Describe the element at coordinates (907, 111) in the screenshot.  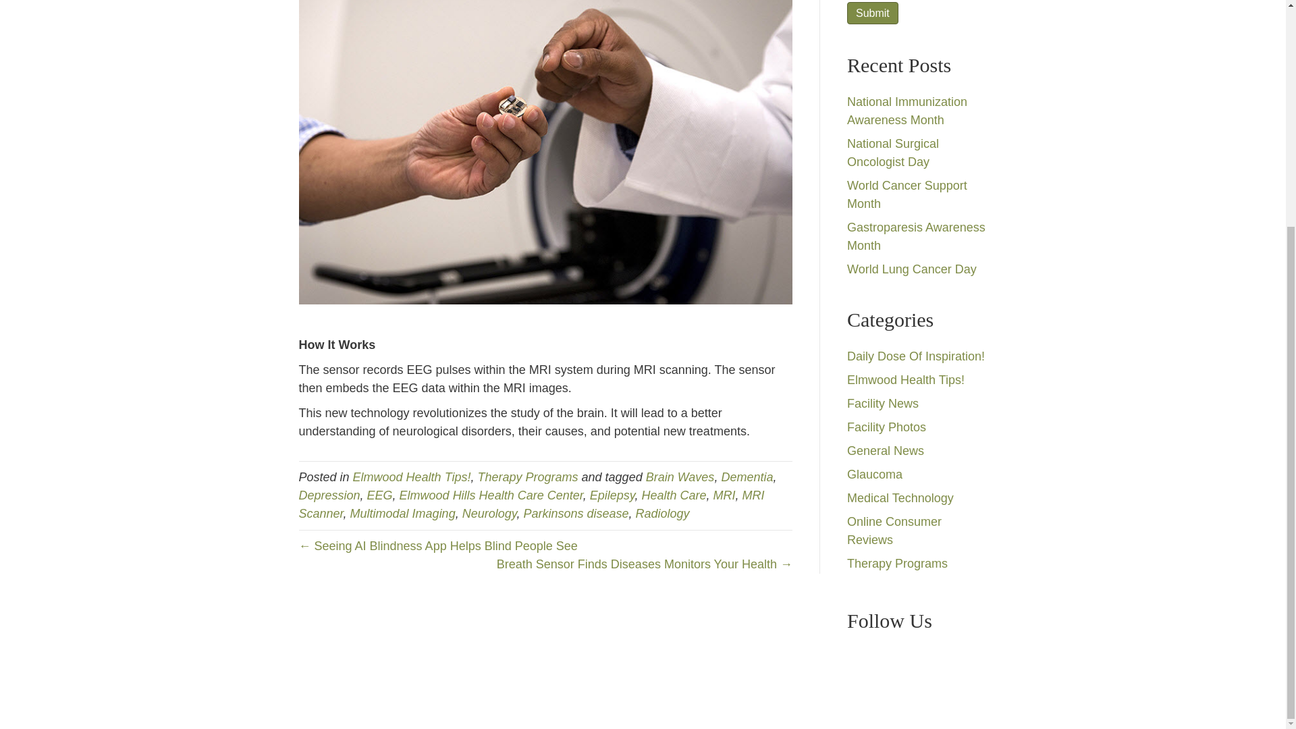
I see `National Immunization Awareness Month` at that location.